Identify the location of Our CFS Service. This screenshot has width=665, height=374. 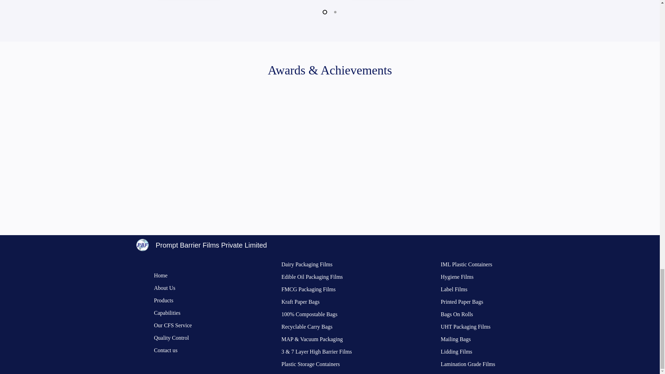
(172, 325).